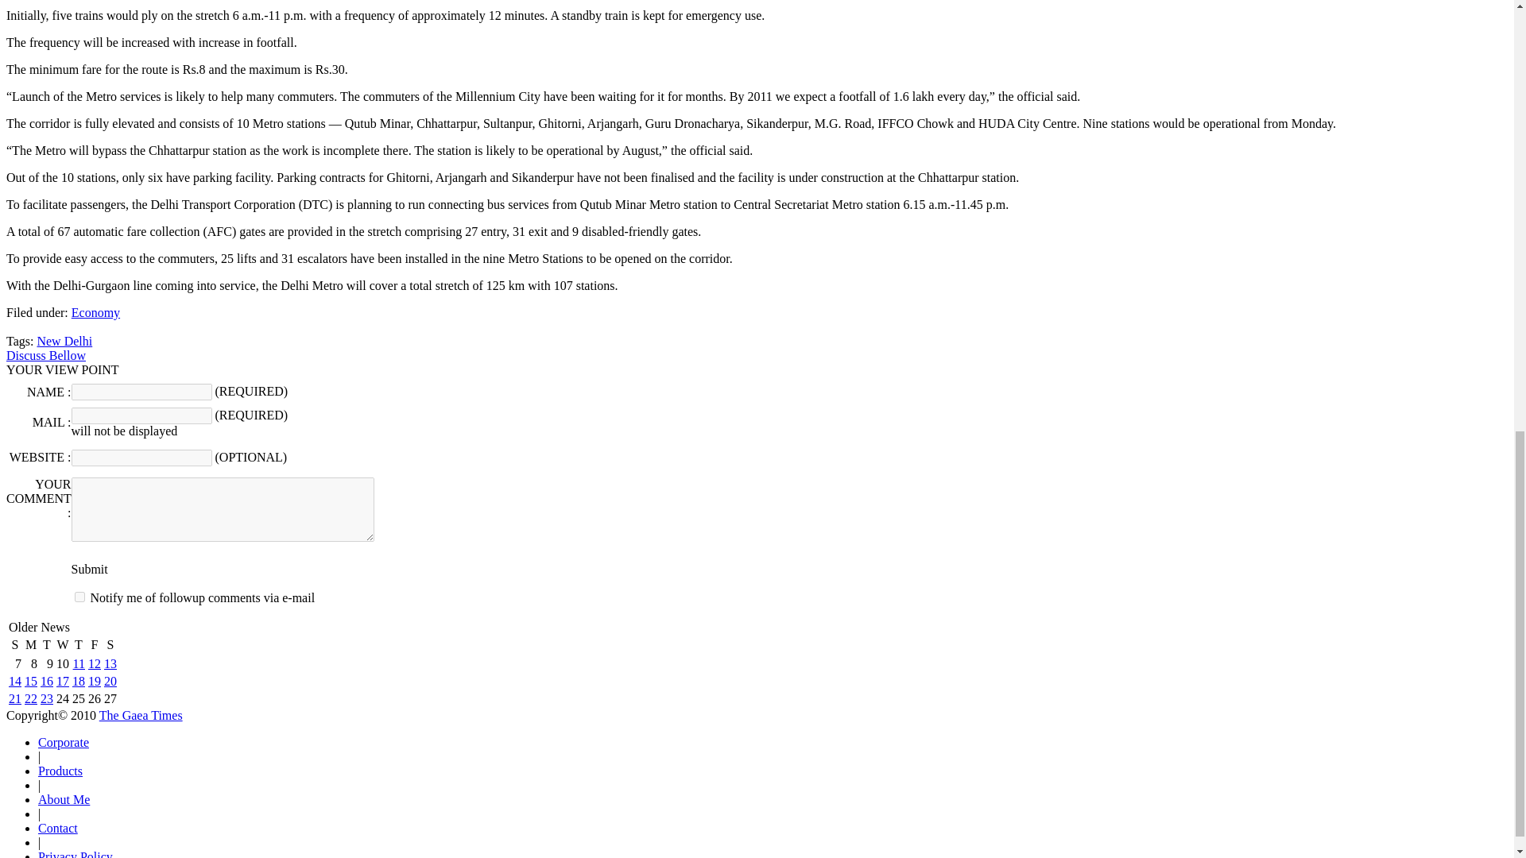  What do you see at coordinates (79, 597) in the screenshot?
I see `subscribe` at bounding box center [79, 597].